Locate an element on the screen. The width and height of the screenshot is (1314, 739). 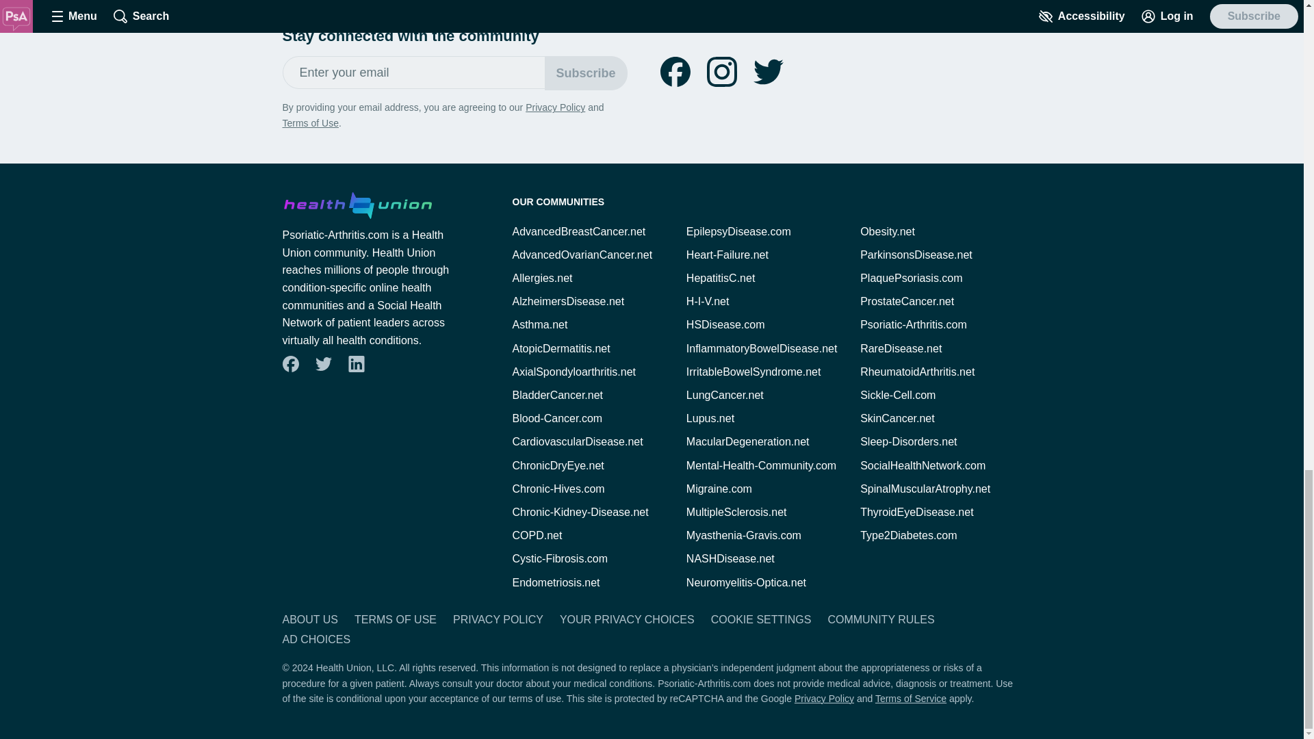
AdvancedBreastCancer.net is located at coordinates (578, 231).